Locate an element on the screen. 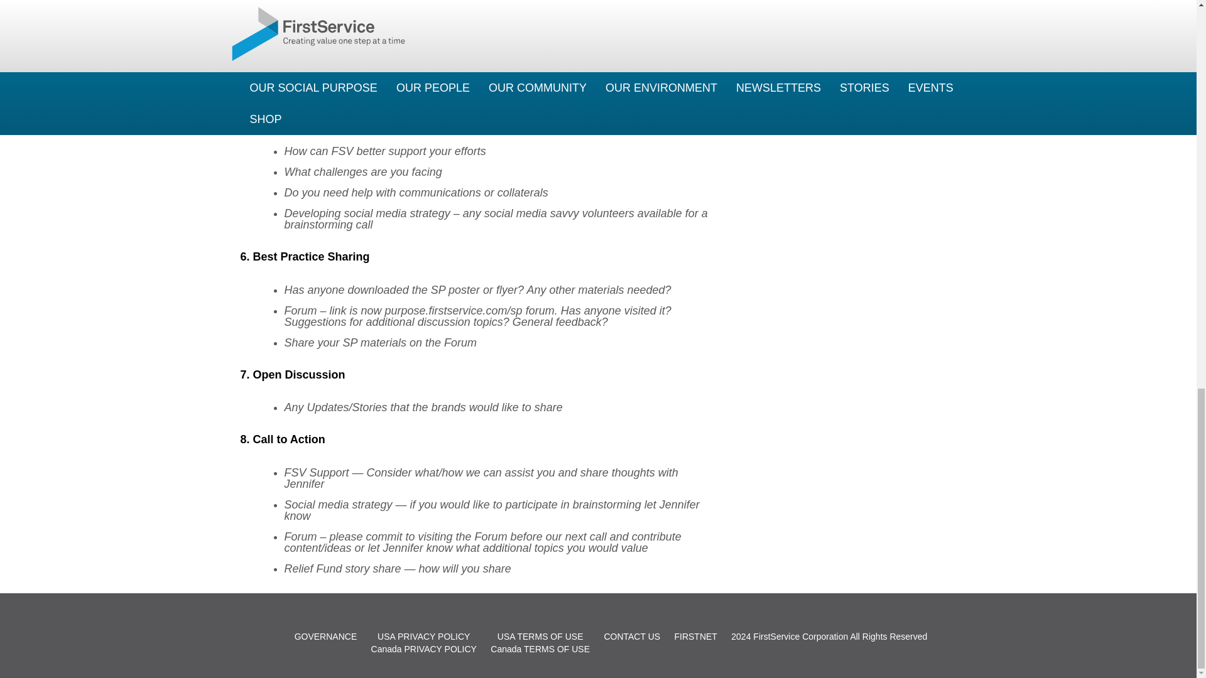 This screenshot has height=678, width=1206. FirstService Terms Of Use Canada is located at coordinates (540, 649).